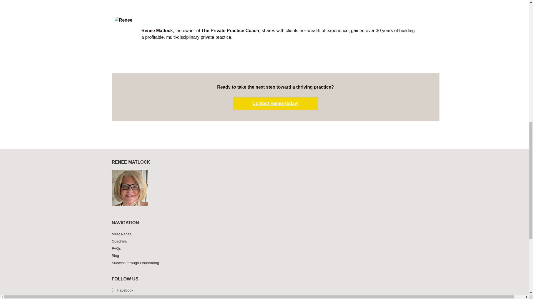  Describe the element at coordinates (264, 234) in the screenshot. I see `Meet Renee` at that location.